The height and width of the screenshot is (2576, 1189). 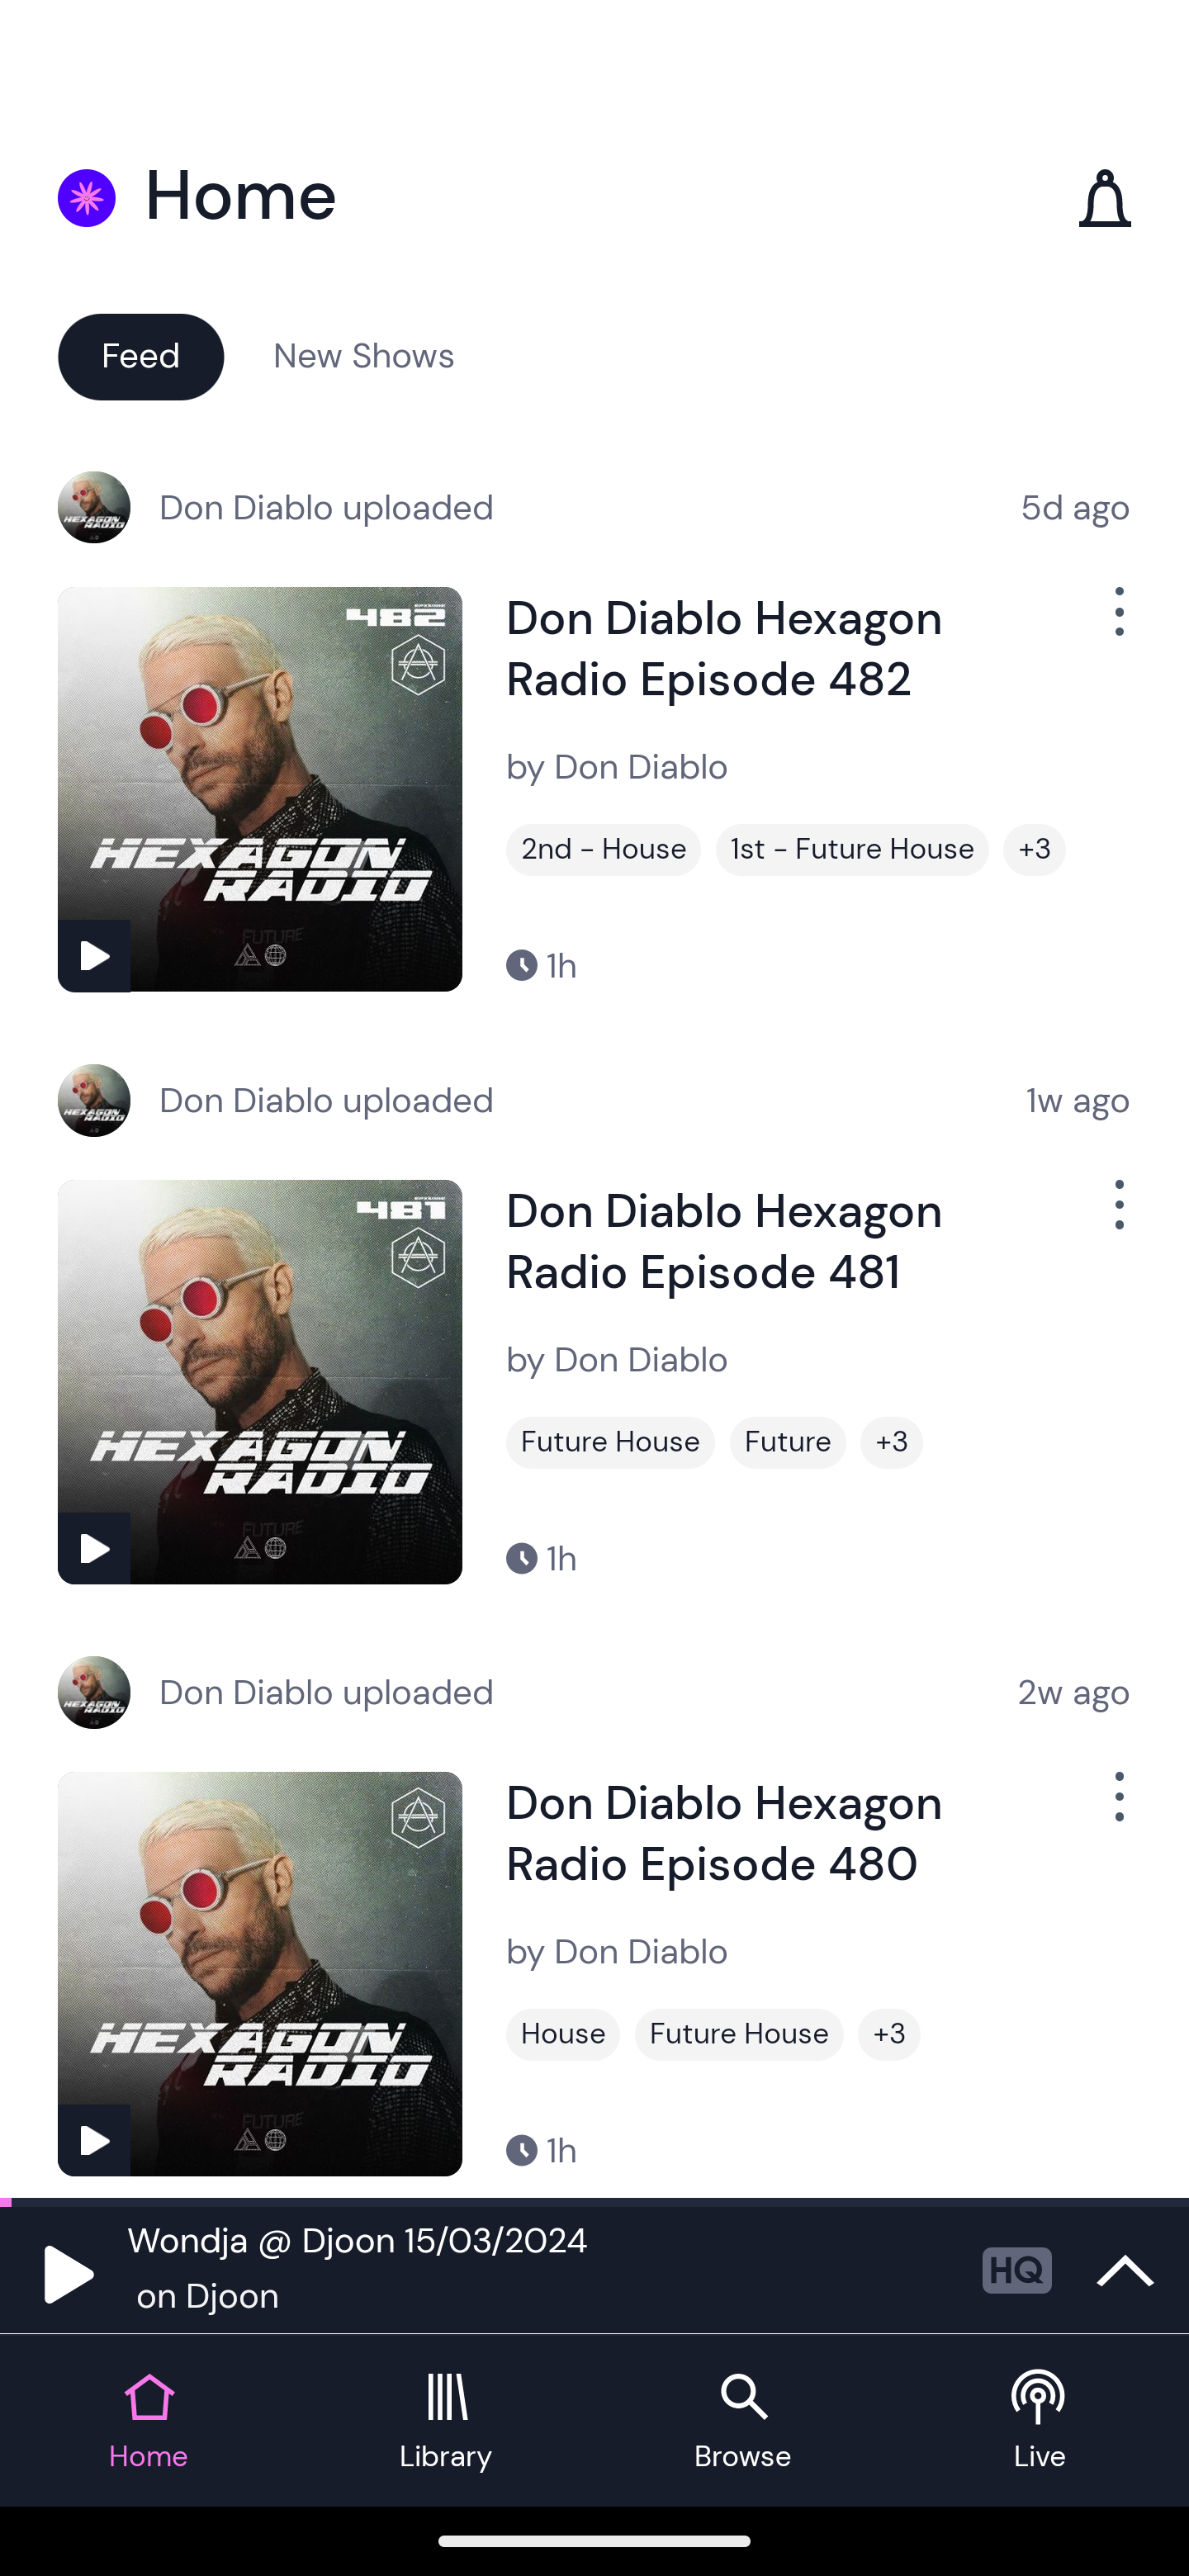 What do you see at coordinates (604, 850) in the screenshot?
I see `2nd - House` at bounding box center [604, 850].